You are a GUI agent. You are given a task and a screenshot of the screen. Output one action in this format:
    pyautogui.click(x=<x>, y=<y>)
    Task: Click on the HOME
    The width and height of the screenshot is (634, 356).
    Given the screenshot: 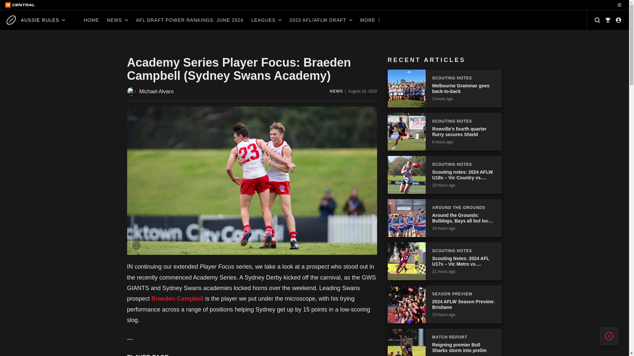 What is the action you would take?
    pyautogui.click(x=91, y=20)
    